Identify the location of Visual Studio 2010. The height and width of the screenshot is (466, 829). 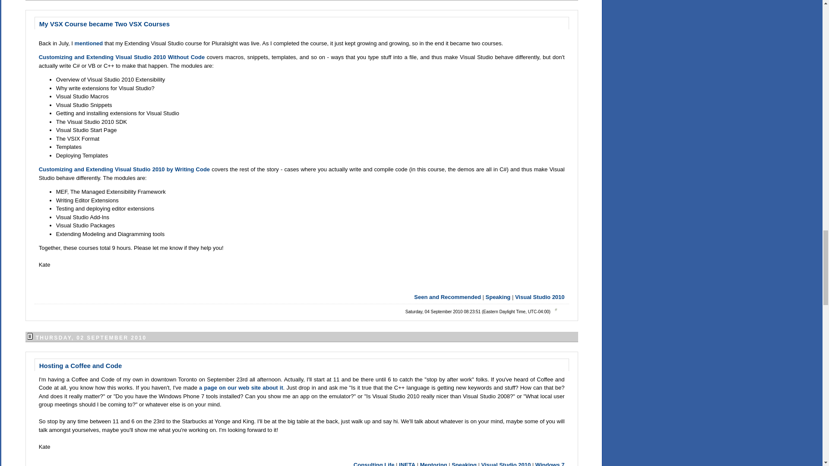
(540, 297).